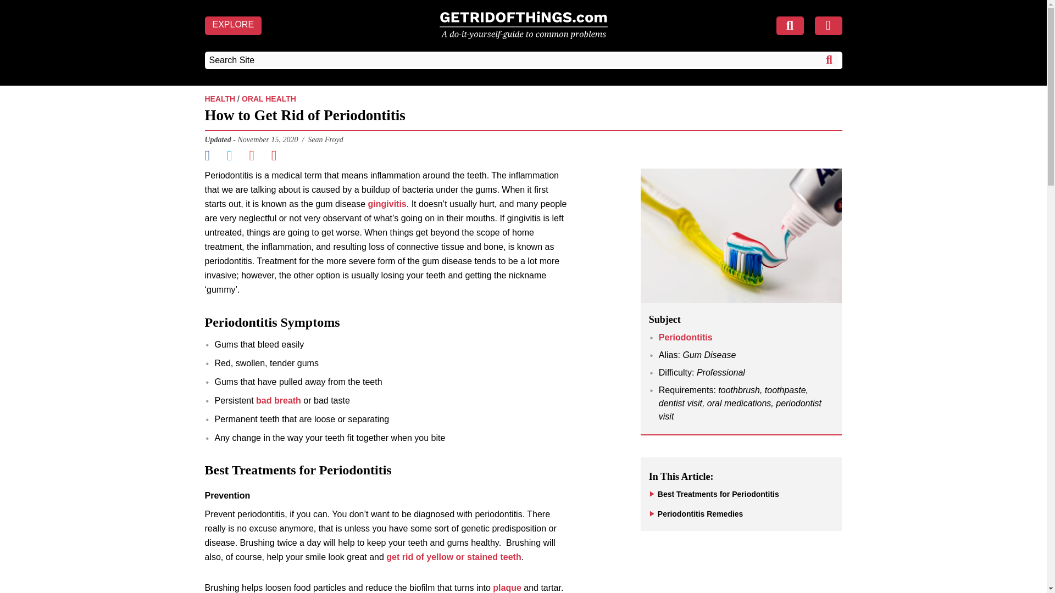  What do you see at coordinates (233, 25) in the screenshot?
I see `EXPLORE` at bounding box center [233, 25].